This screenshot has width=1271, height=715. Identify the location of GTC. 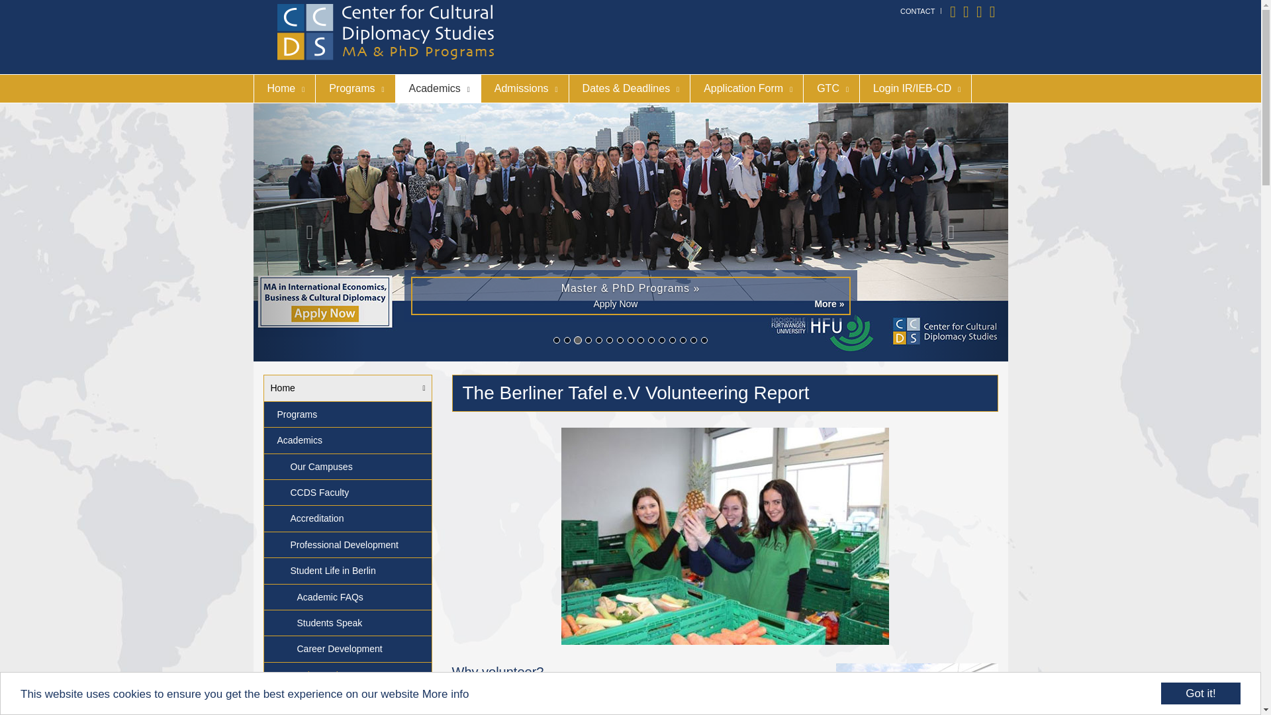
(831, 89).